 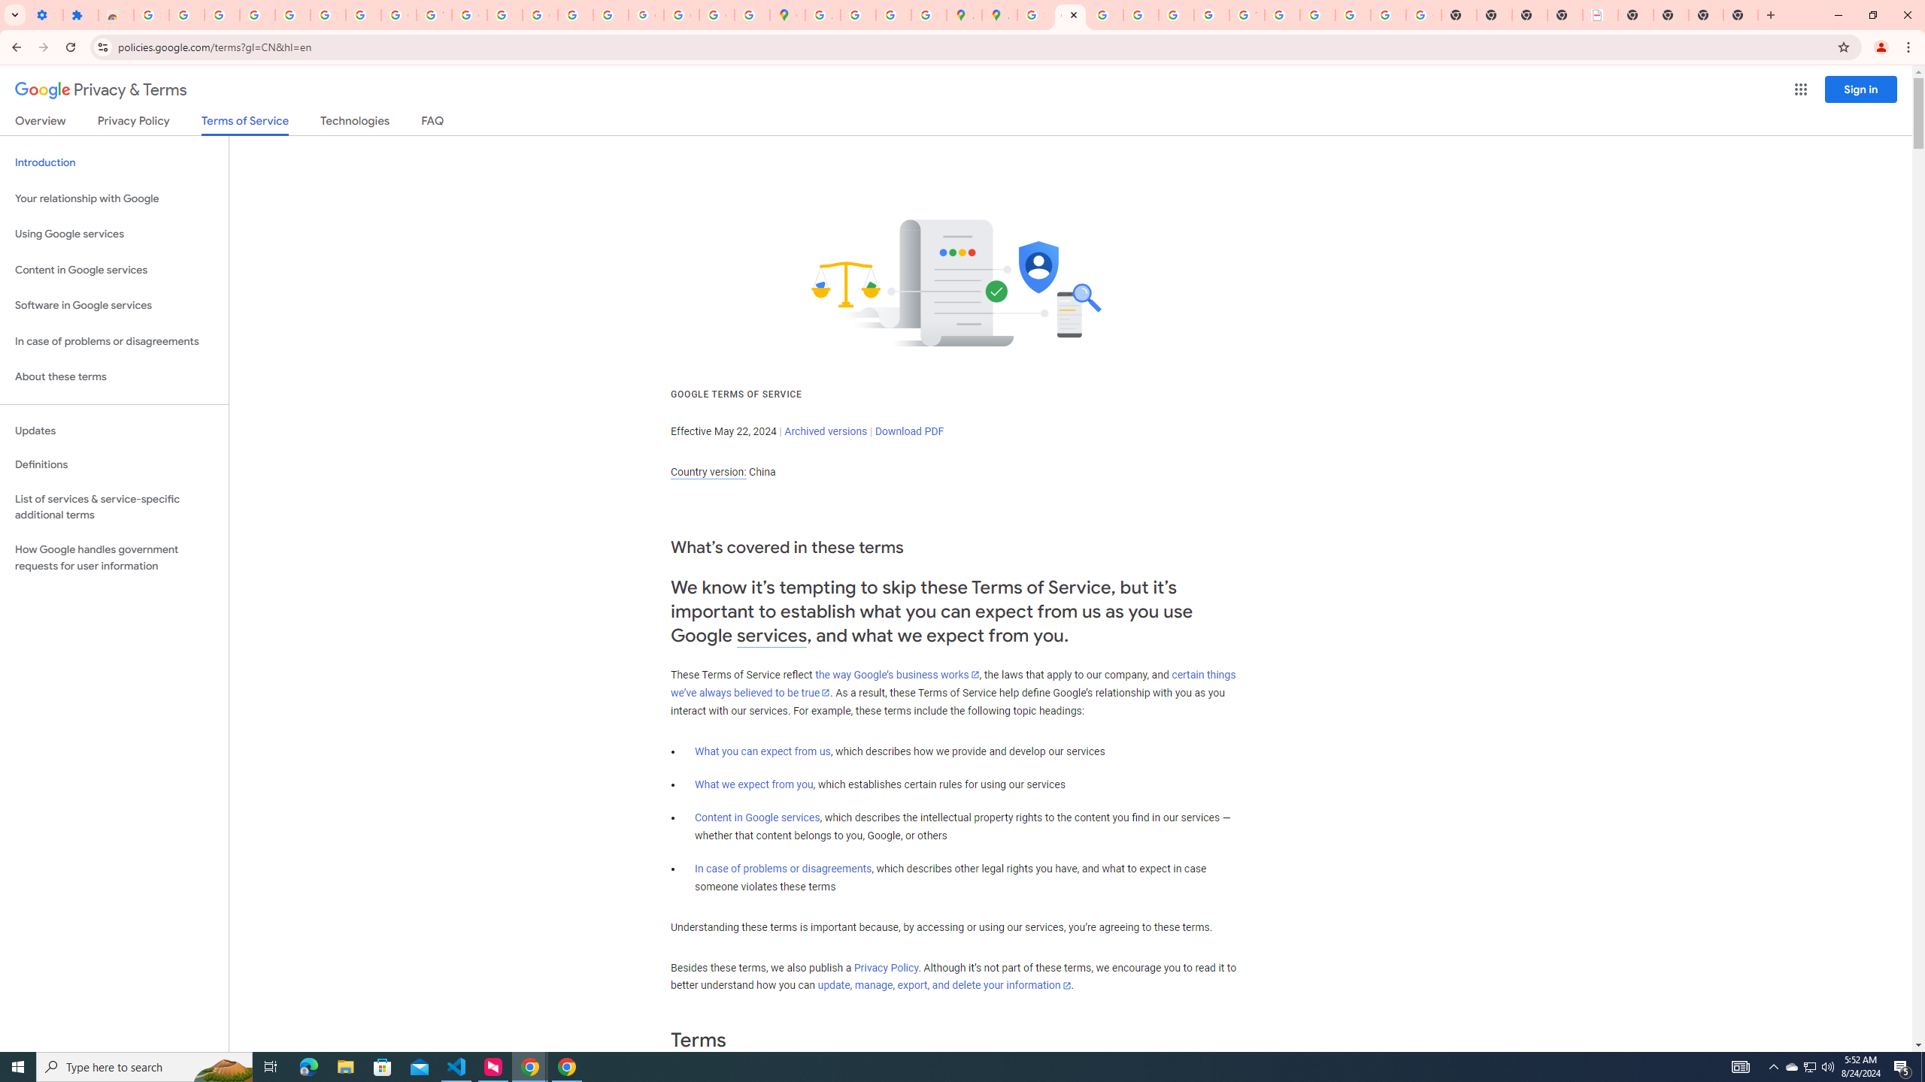 What do you see at coordinates (909, 431) in the screenshot?
I see `Download PDF` at bounding box center [909, 431].